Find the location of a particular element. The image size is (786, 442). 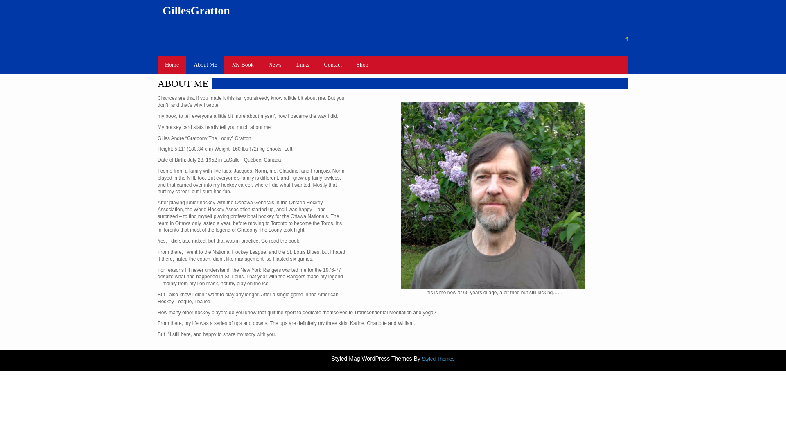

Links is located at coordinates (303, 65).